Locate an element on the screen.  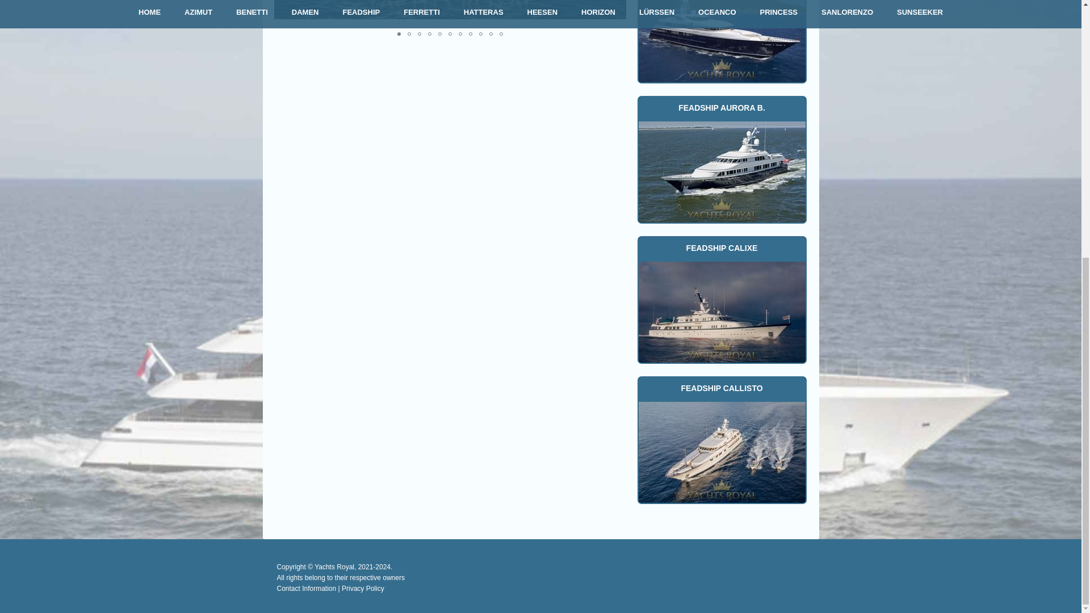
Feadship Callisto is located at coordinates (721, 451).